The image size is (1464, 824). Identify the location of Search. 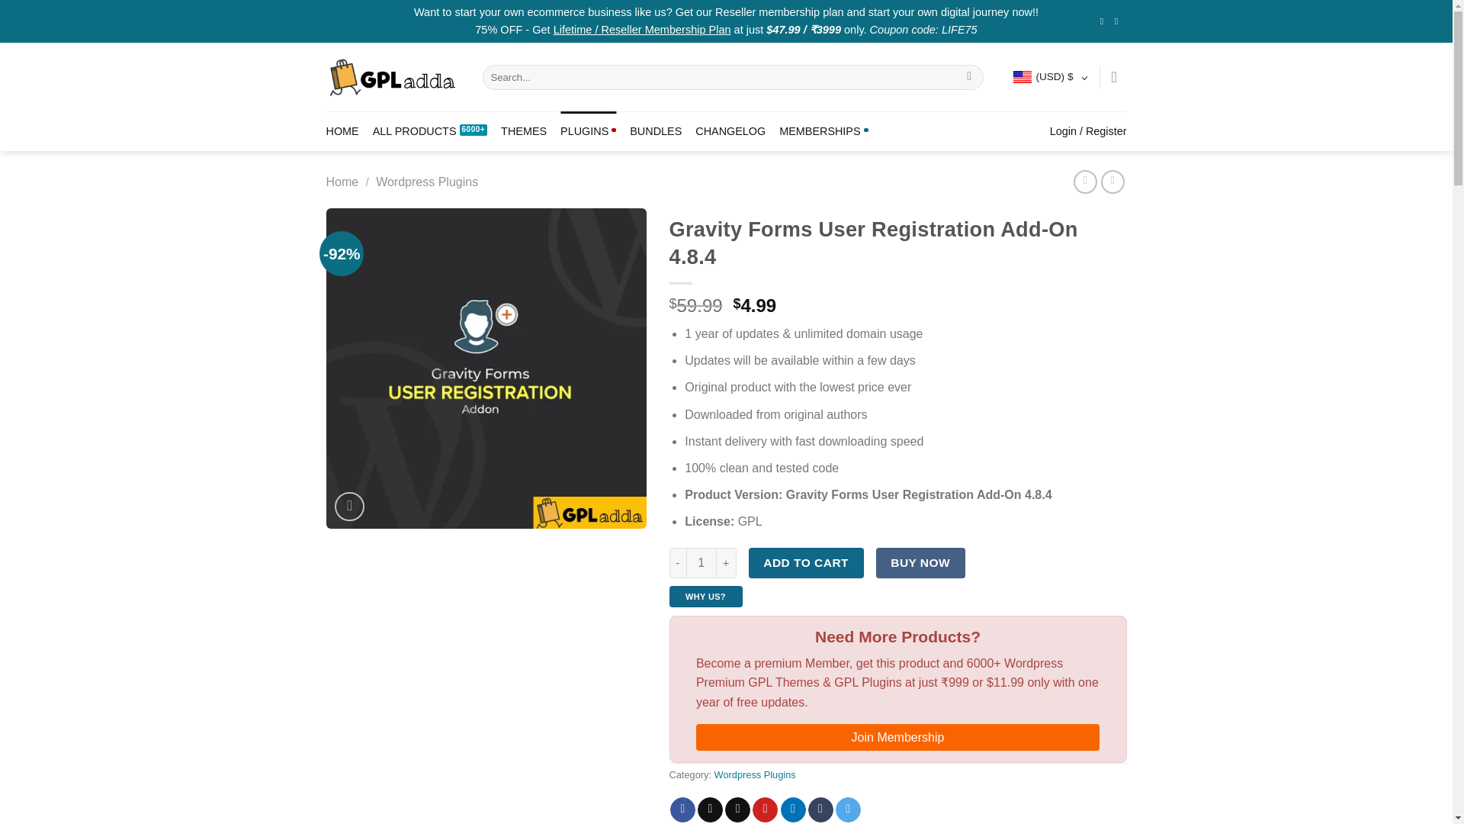
(970, 78).